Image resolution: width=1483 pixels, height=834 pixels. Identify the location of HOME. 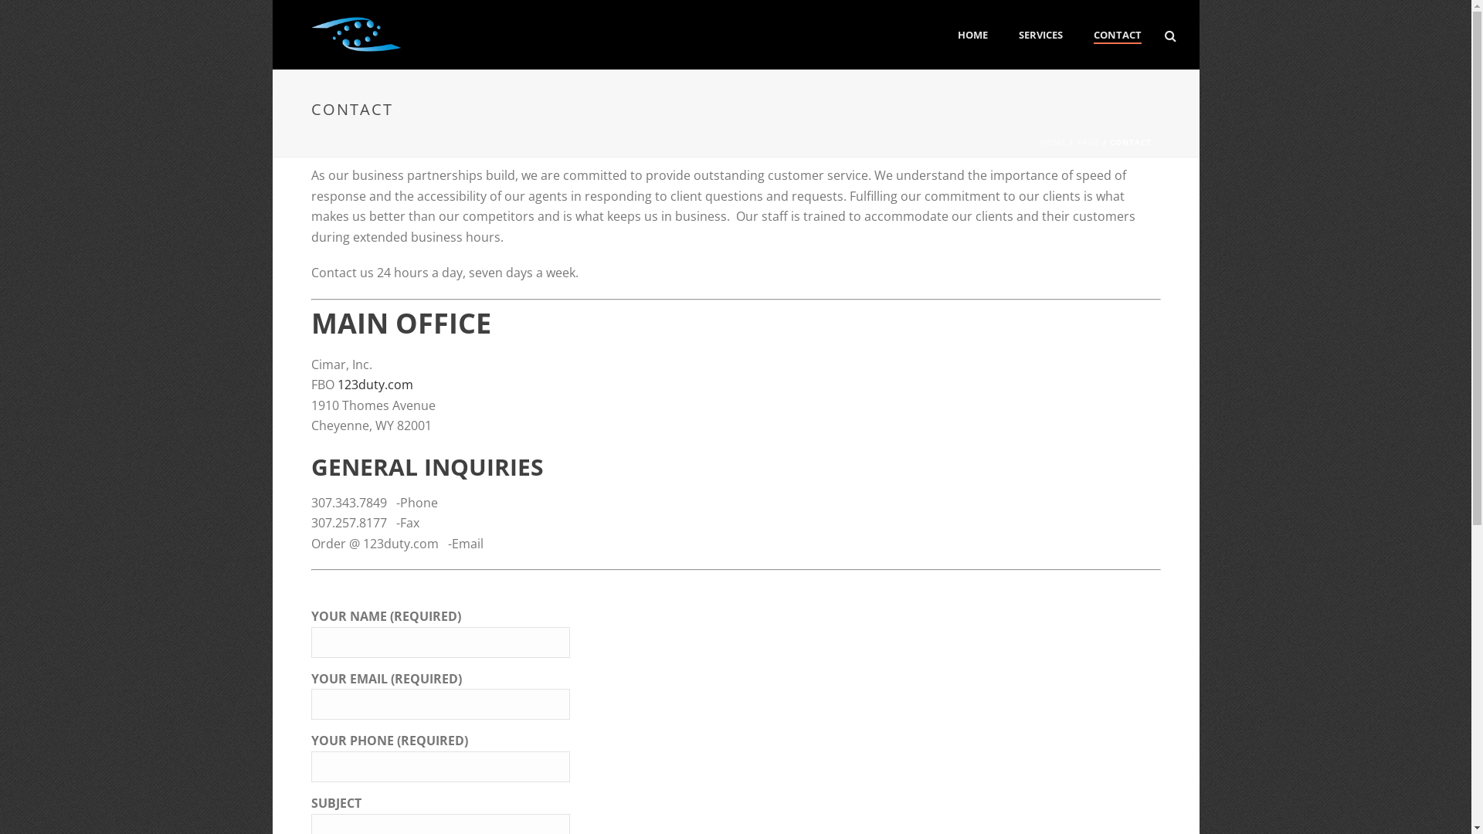
(973, 36).